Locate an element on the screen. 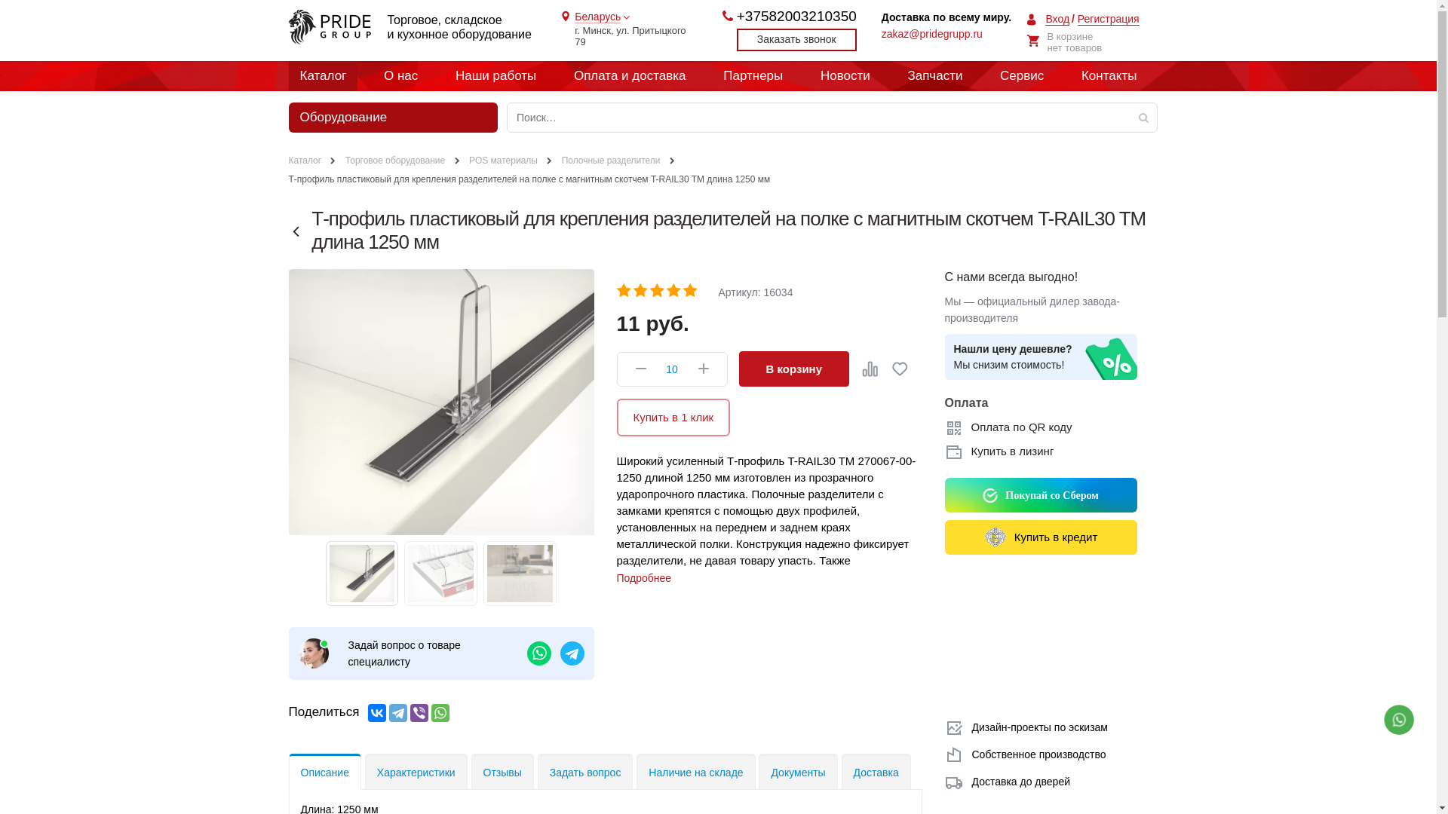  5 is located at coordinates (691, 291).